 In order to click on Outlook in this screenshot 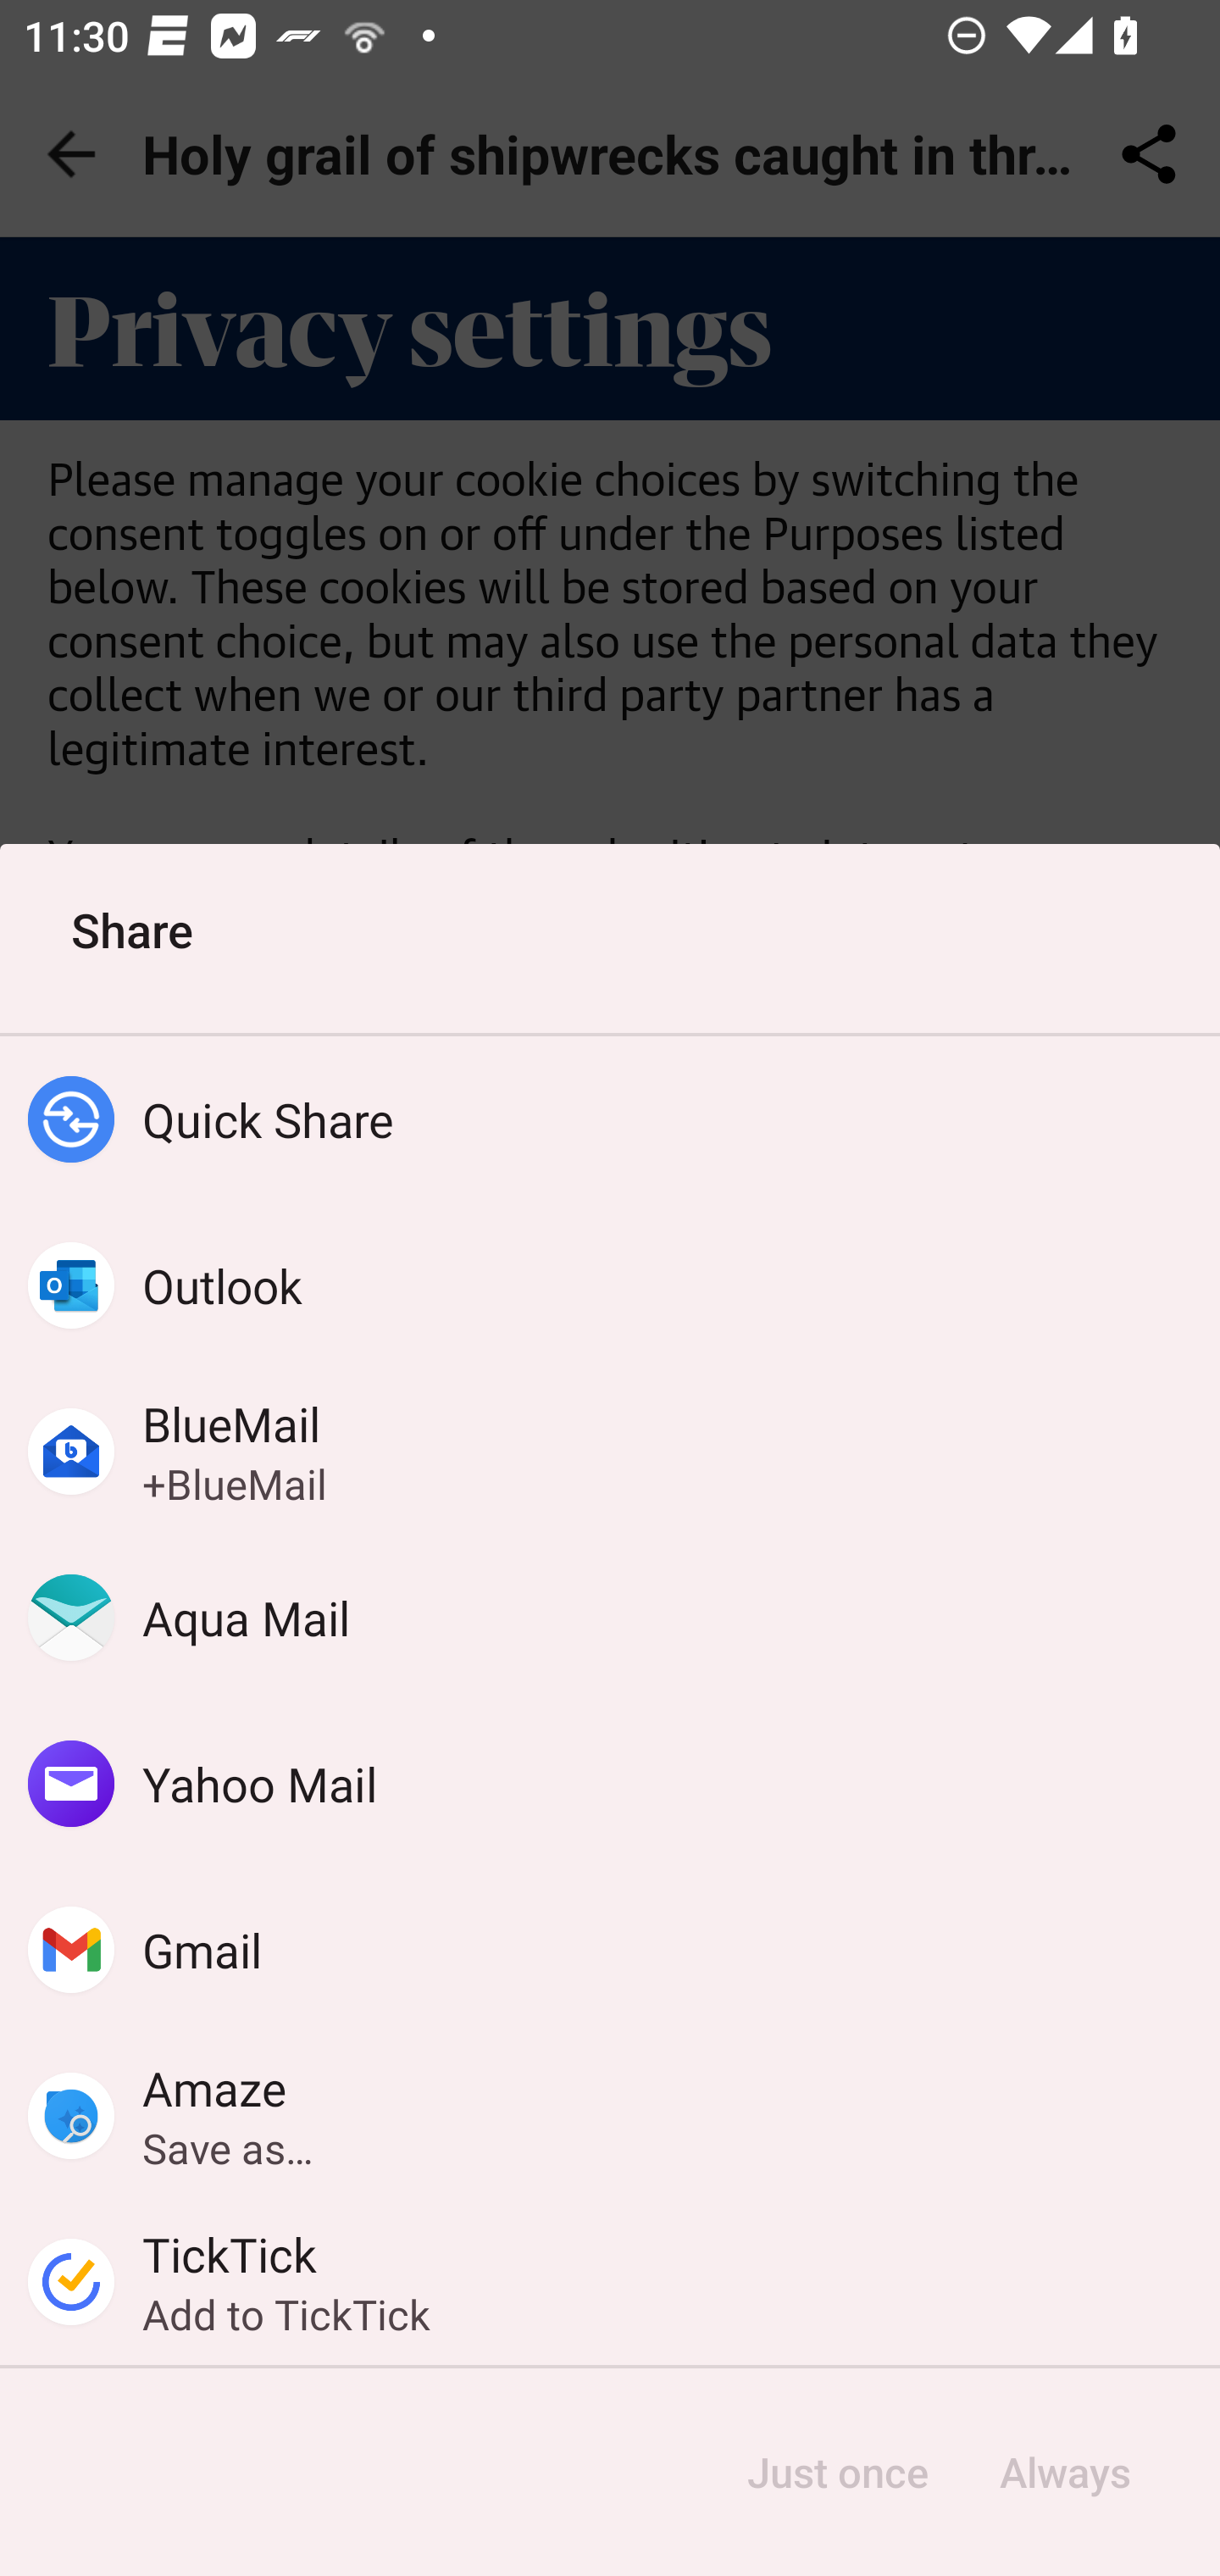, I will do `click(610, 1285)`.